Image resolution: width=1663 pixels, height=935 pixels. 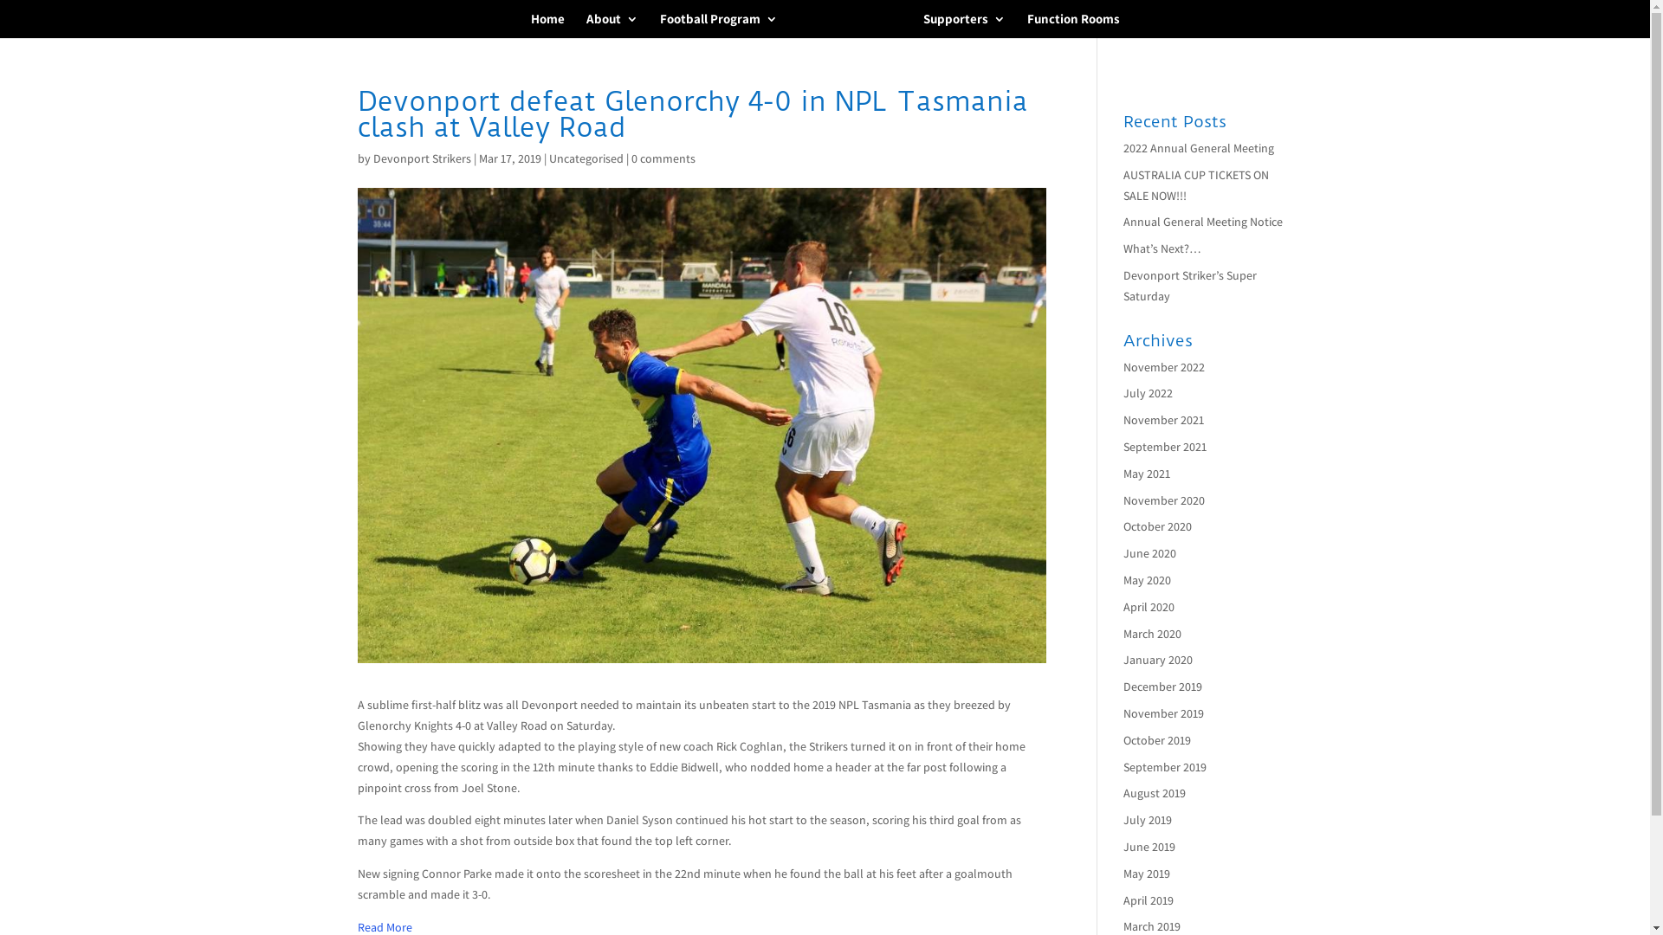 I want to click on March 2019, so click(x=1152, y=926).